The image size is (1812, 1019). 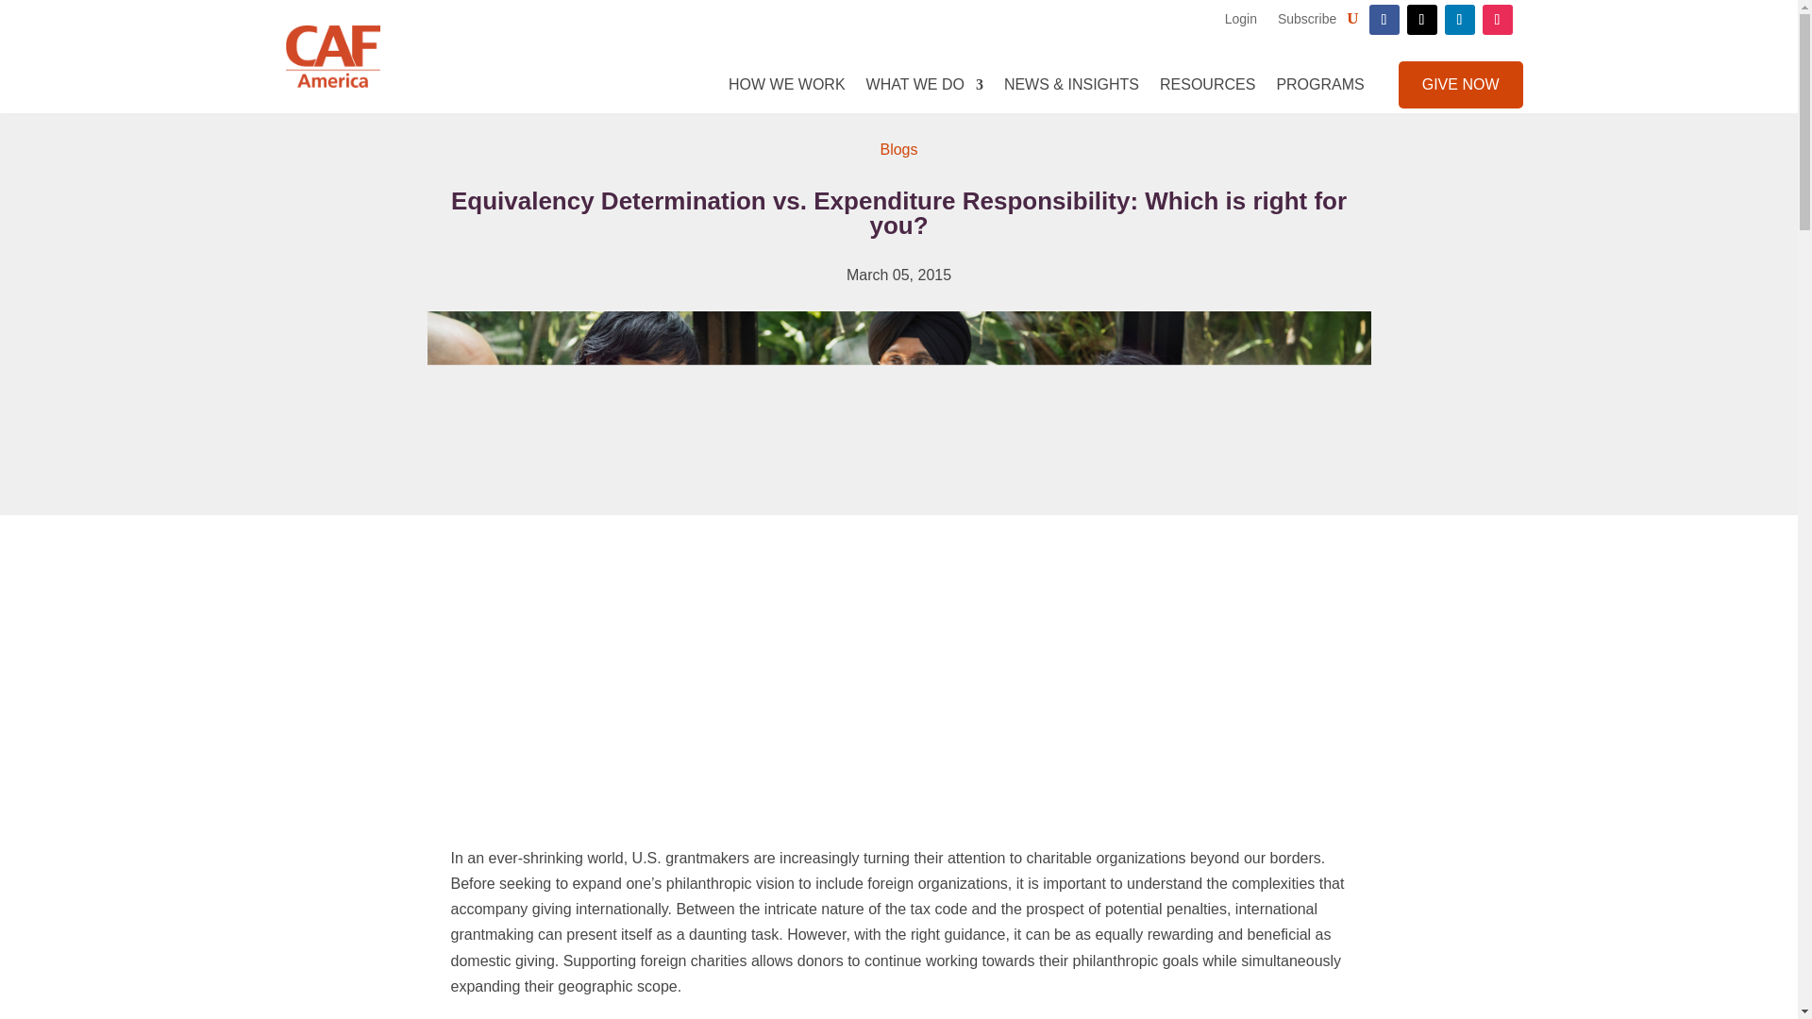 What do you see at coordinates (787, 84) in the screenshot?
I see `HOW WE WORK` at bounding box center [787, 84].